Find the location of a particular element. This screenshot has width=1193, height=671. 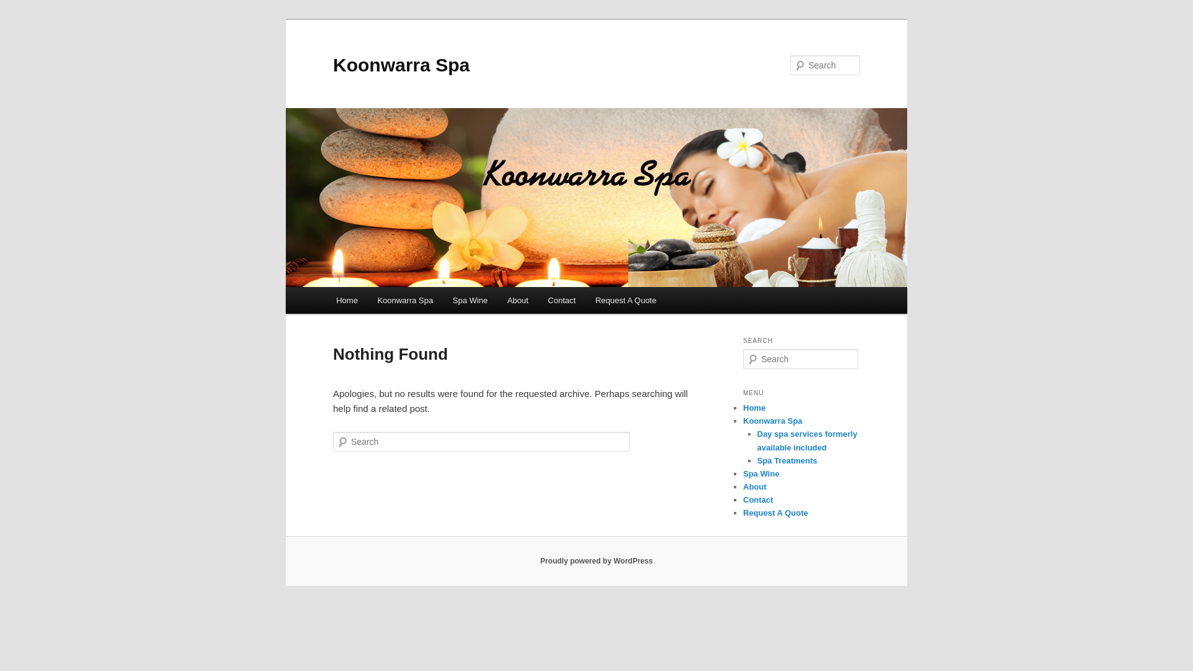

Proudly powered by WordPress is located at coordinates (596, 561).